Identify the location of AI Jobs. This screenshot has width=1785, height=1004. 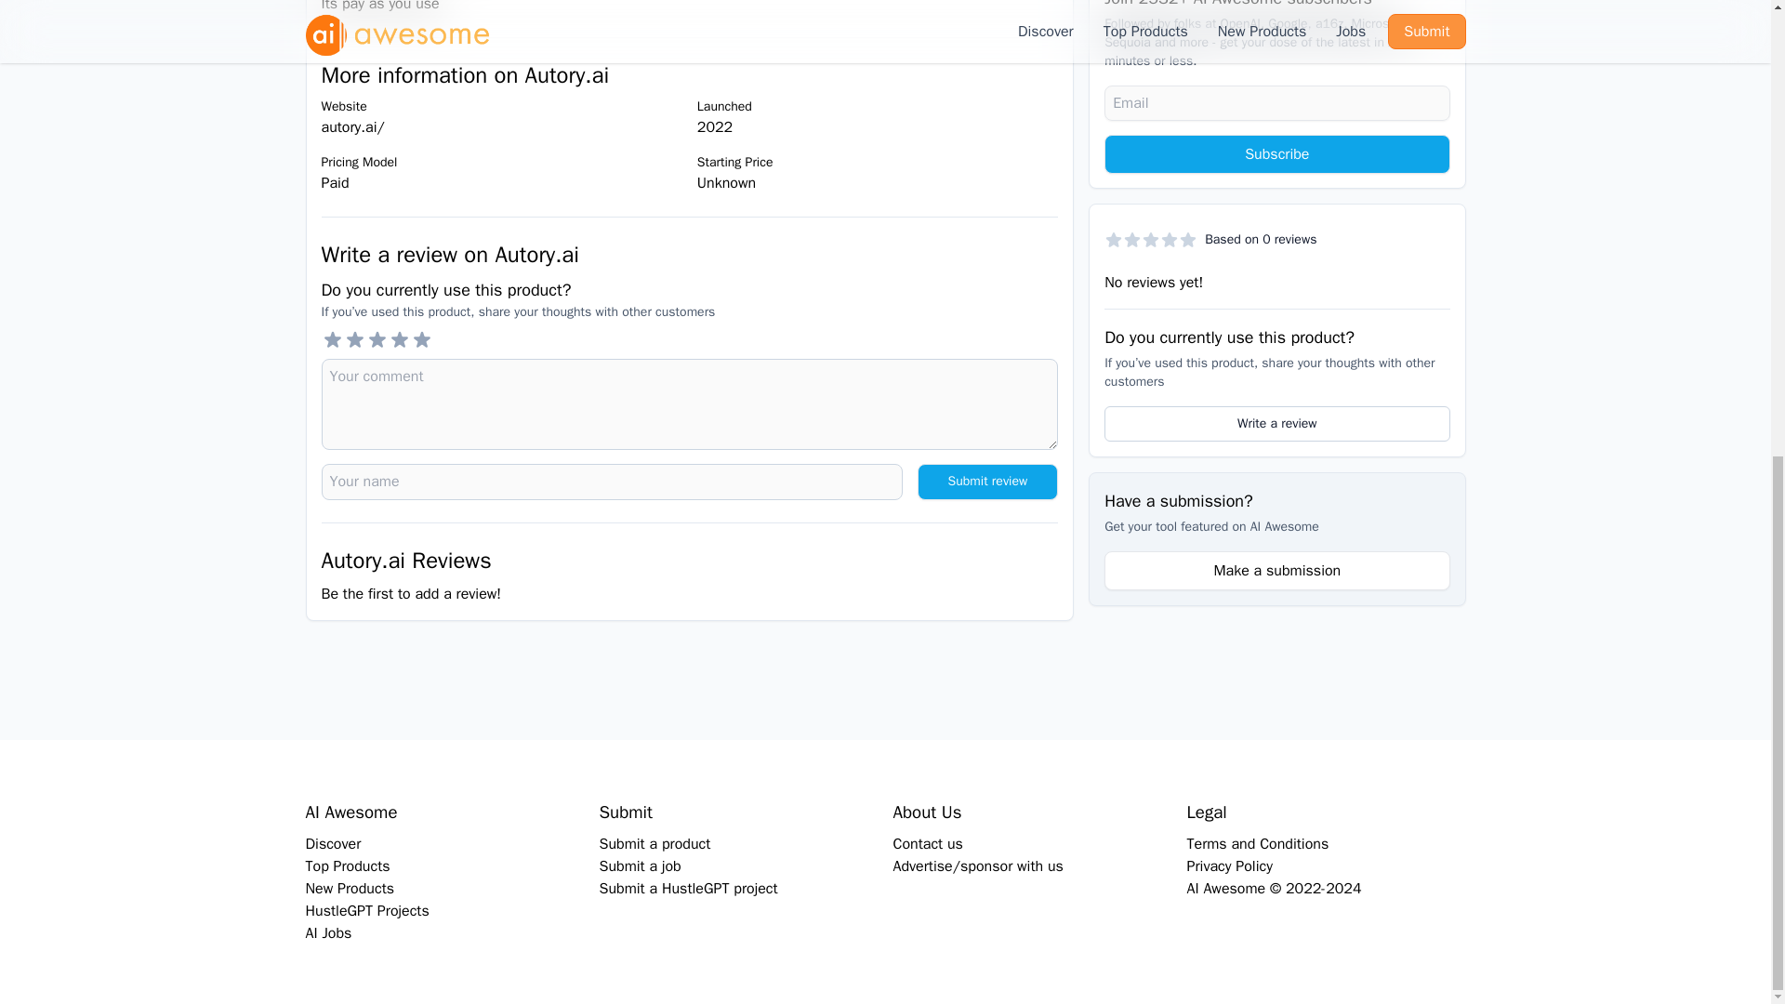
(328, 933).